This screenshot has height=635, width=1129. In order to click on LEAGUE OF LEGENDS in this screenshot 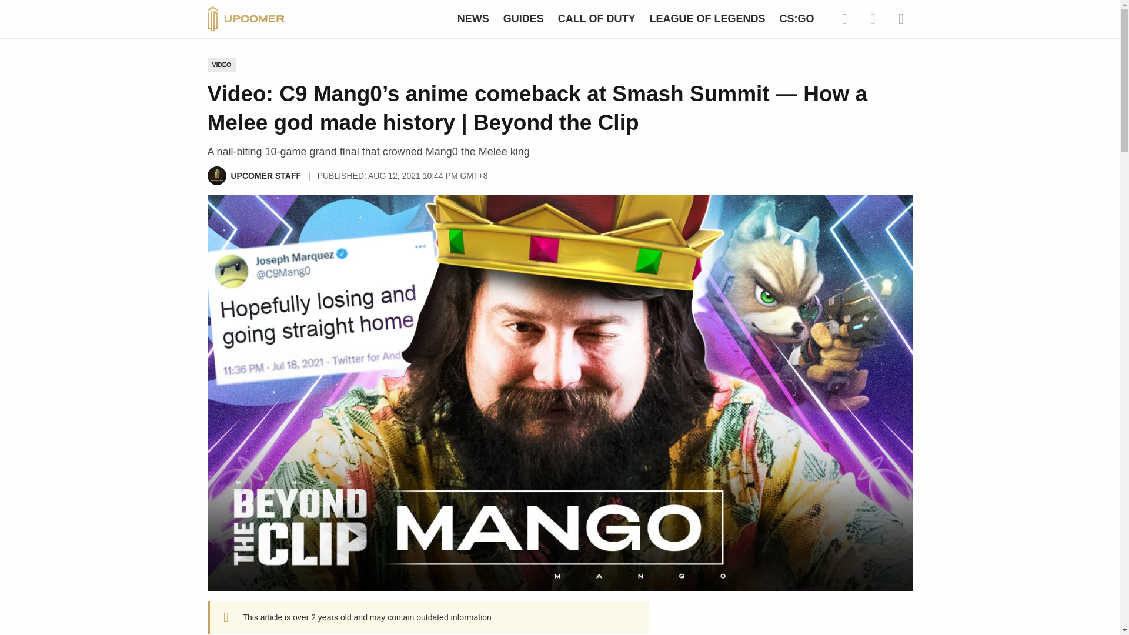, I will do `click(707, 19)`.